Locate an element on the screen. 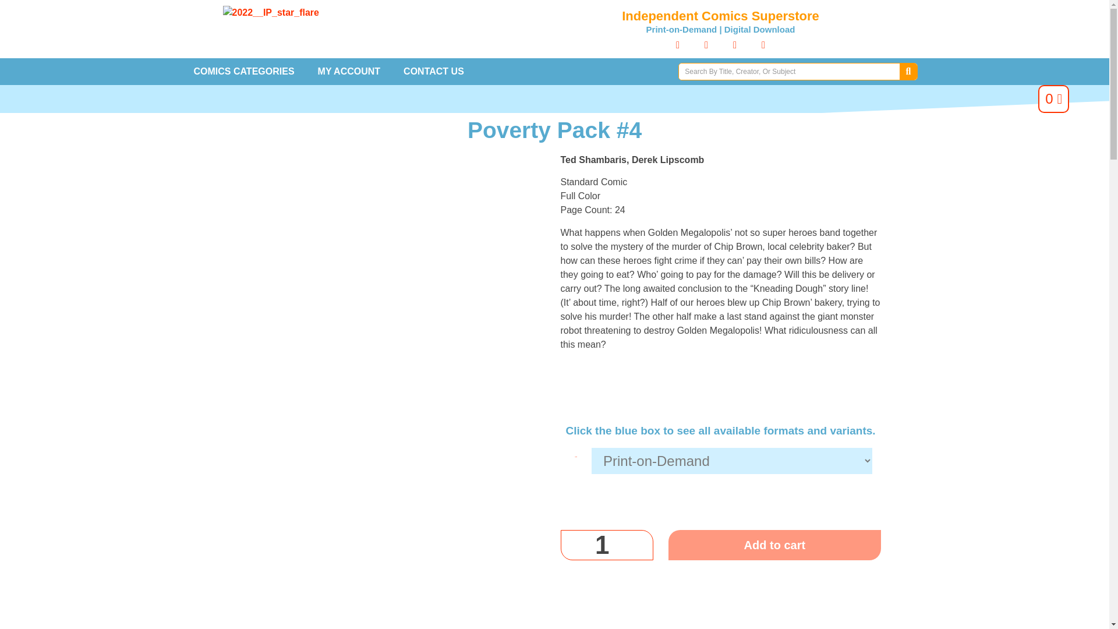 The image size is (1118, 629). Add to cart is located at coordinates (774, 545).